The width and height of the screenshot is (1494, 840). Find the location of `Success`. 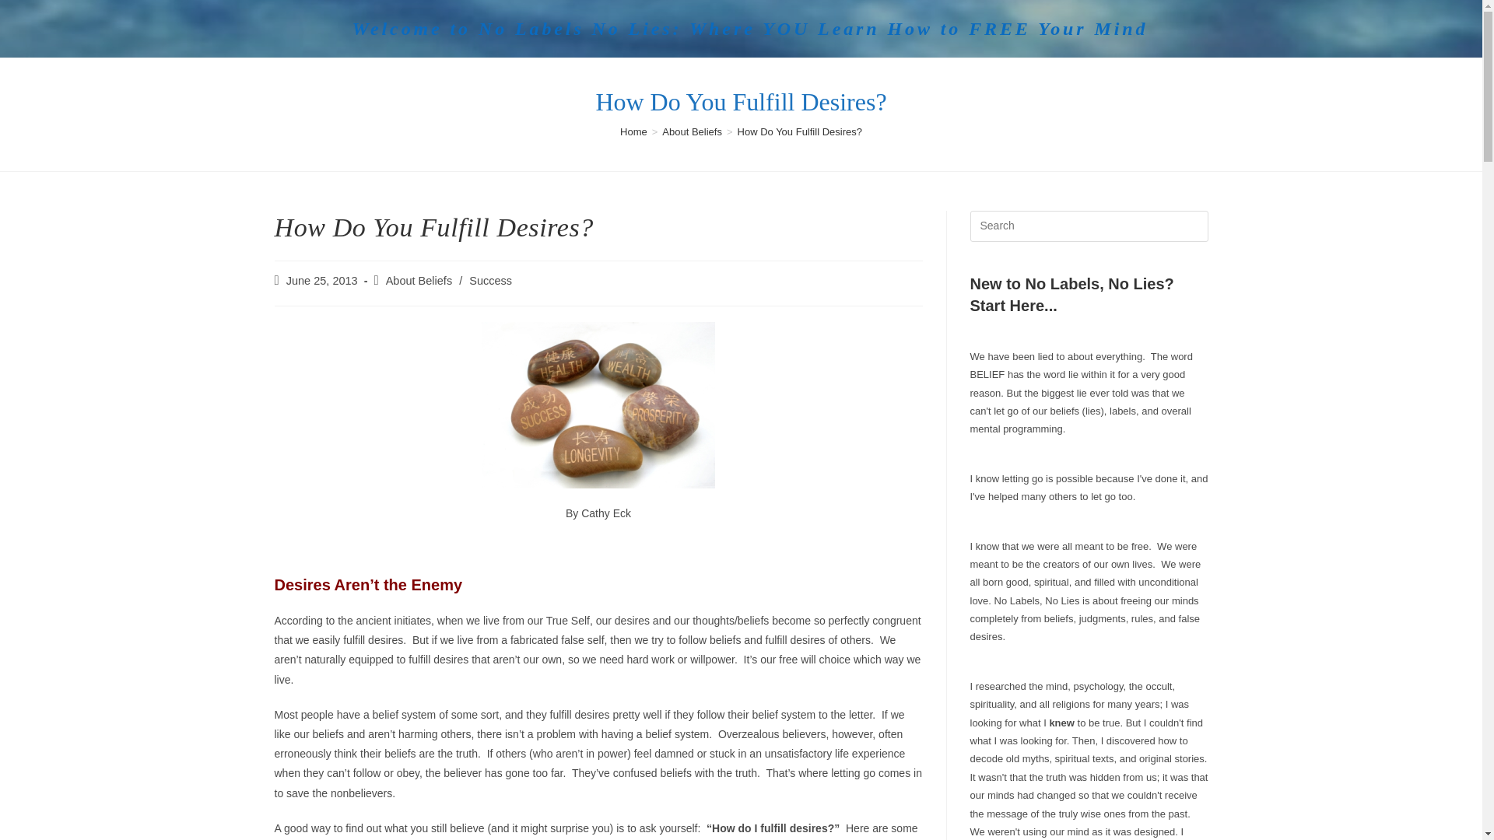

Success is located at coordinates (490, 281).